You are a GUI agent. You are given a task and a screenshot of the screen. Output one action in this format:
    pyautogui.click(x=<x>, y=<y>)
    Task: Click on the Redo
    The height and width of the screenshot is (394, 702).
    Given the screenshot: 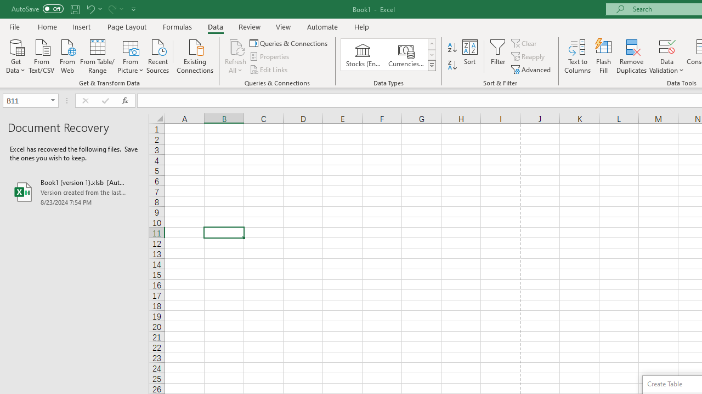 What is the action you would take?
    pyautogui.click(x=115, y=9)
    